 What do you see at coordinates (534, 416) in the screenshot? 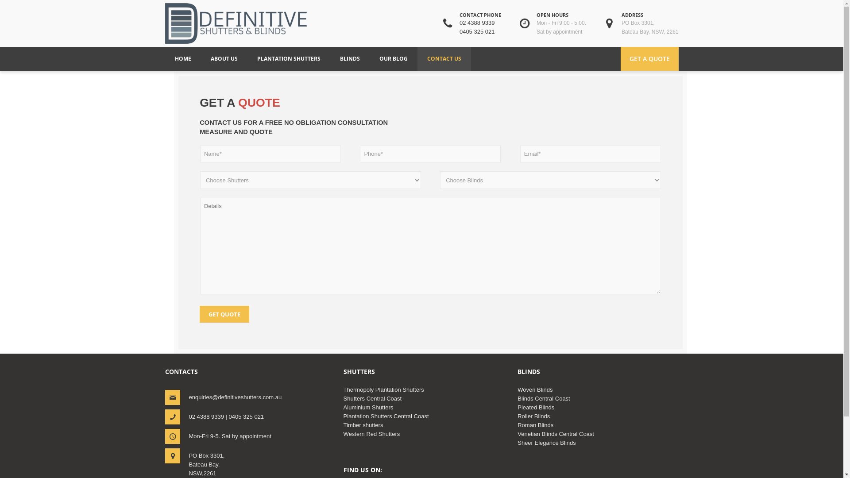
I see `Roller Blinds` at bounding box center [534, 416].